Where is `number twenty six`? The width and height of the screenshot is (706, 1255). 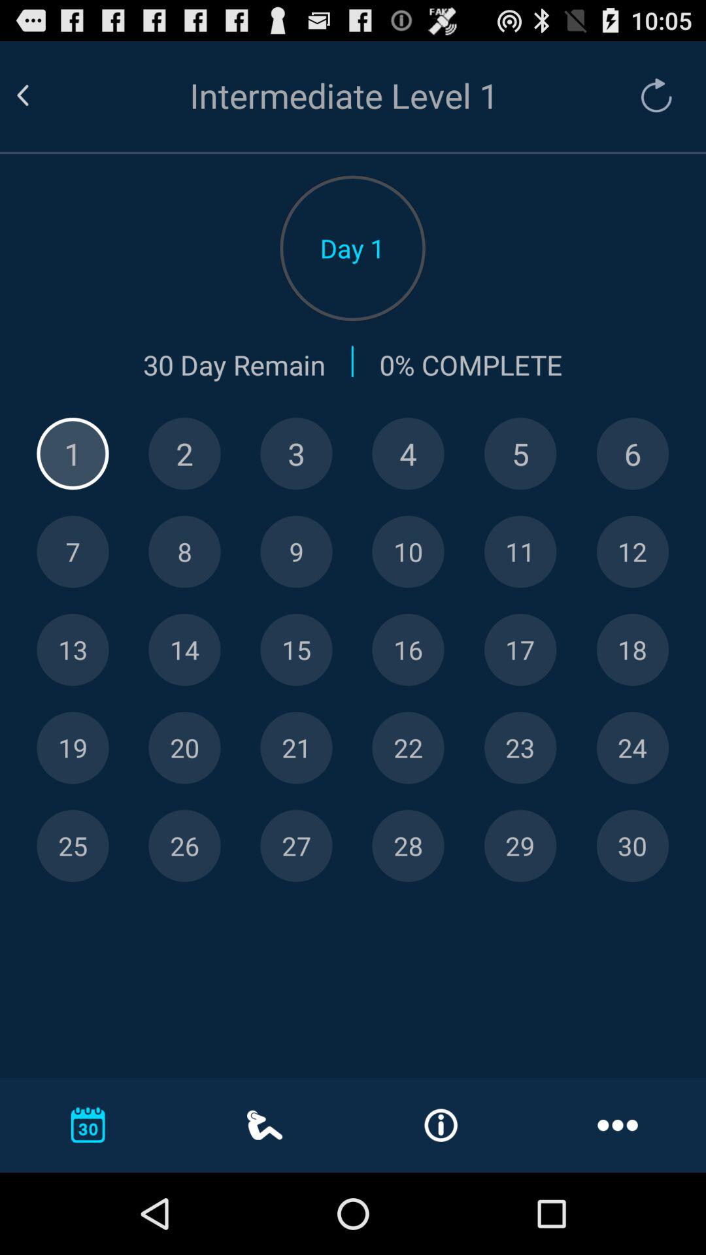
number twenty six is located at coordinates (184, 846).